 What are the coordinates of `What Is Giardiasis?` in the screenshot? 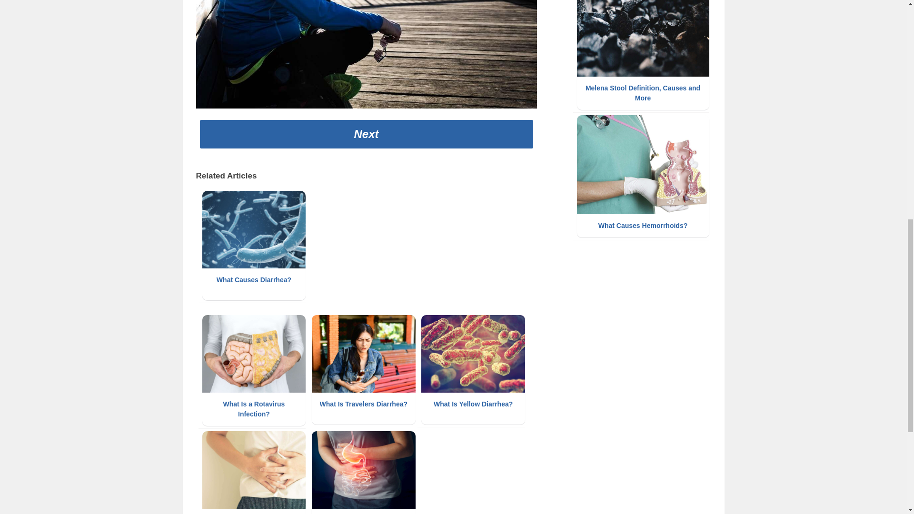 It's located at (253, 473).